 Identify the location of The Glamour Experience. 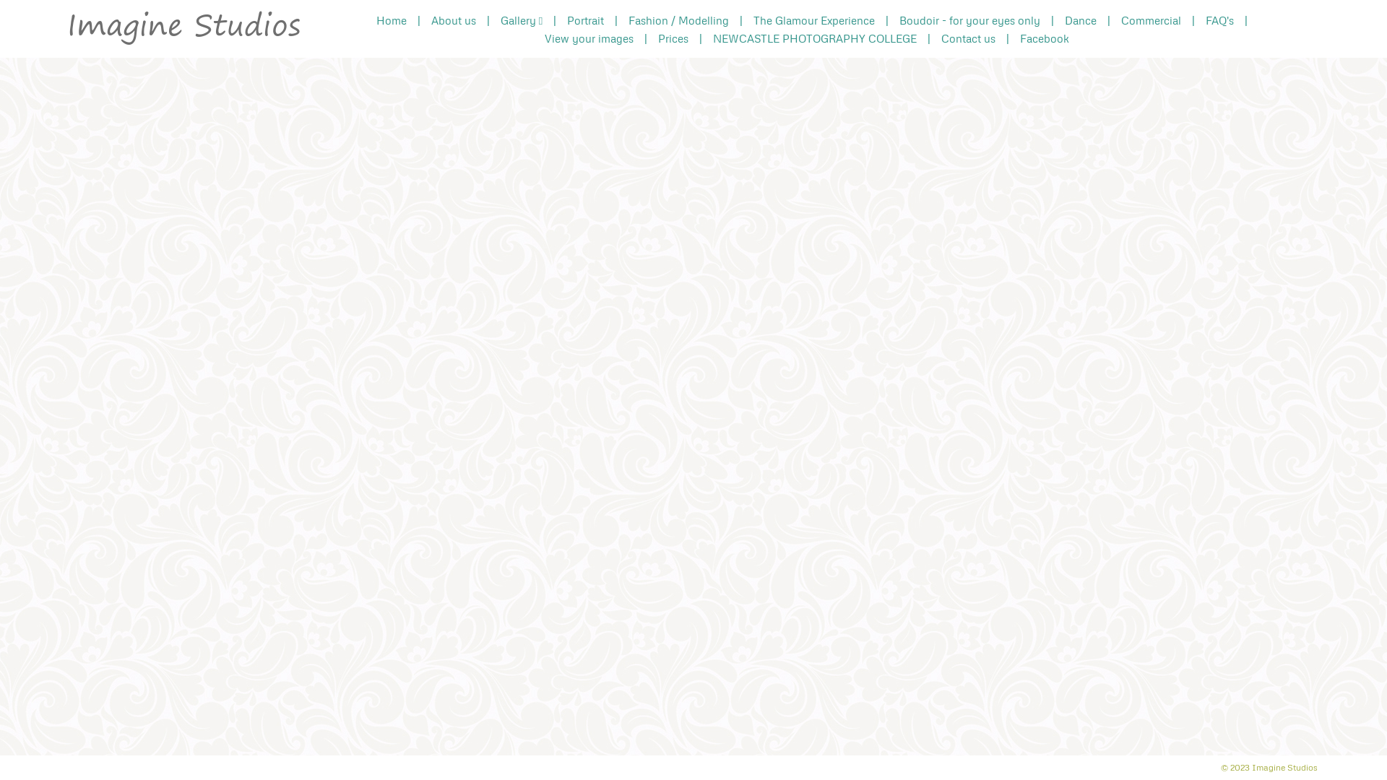
(814, 20).